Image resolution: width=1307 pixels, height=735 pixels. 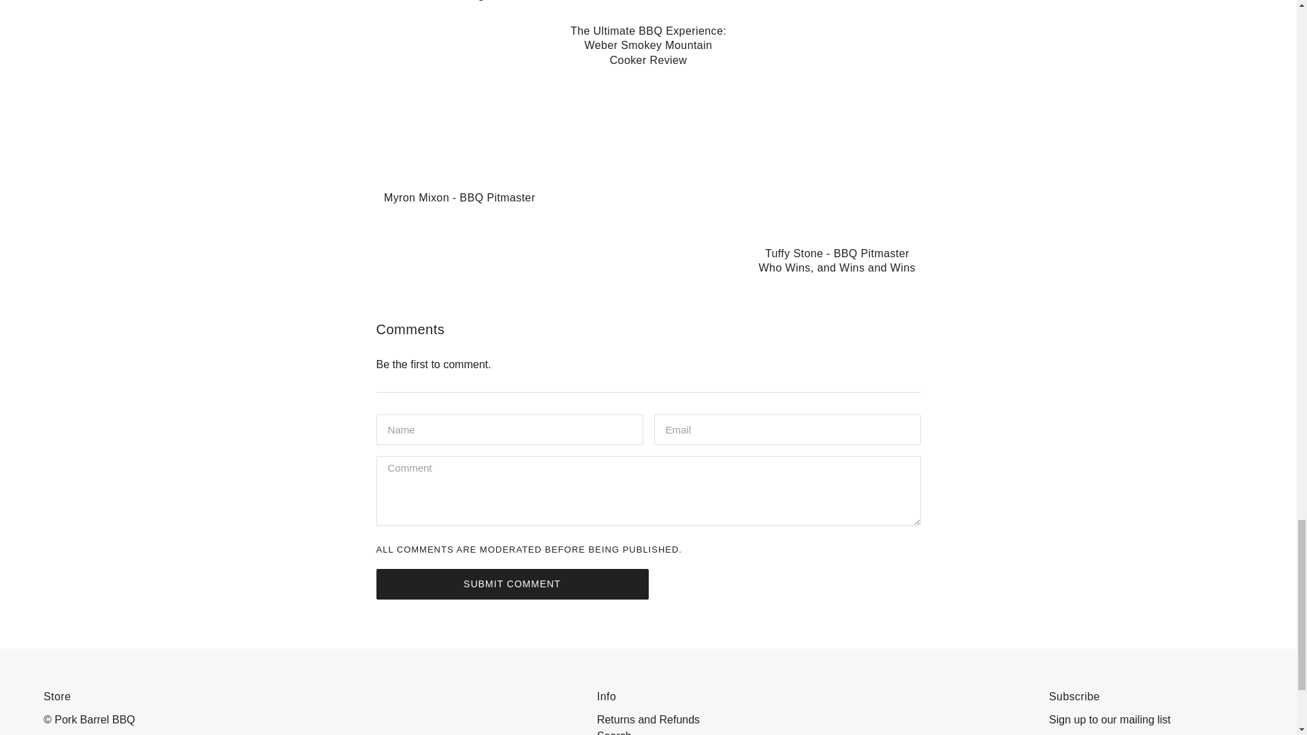 What do you see at coordinates (614, 732) in the screenshot?
I see `Search` at bounding box center [614, 732].